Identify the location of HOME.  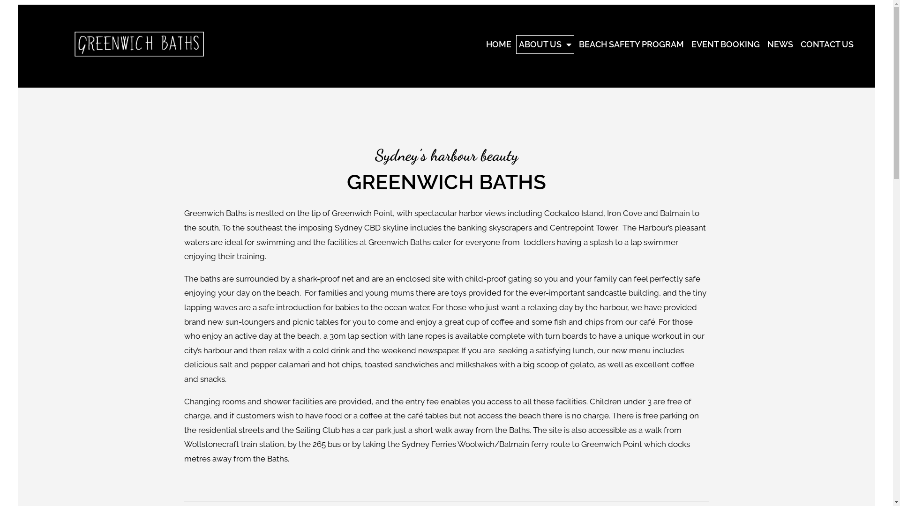
(499, 45).